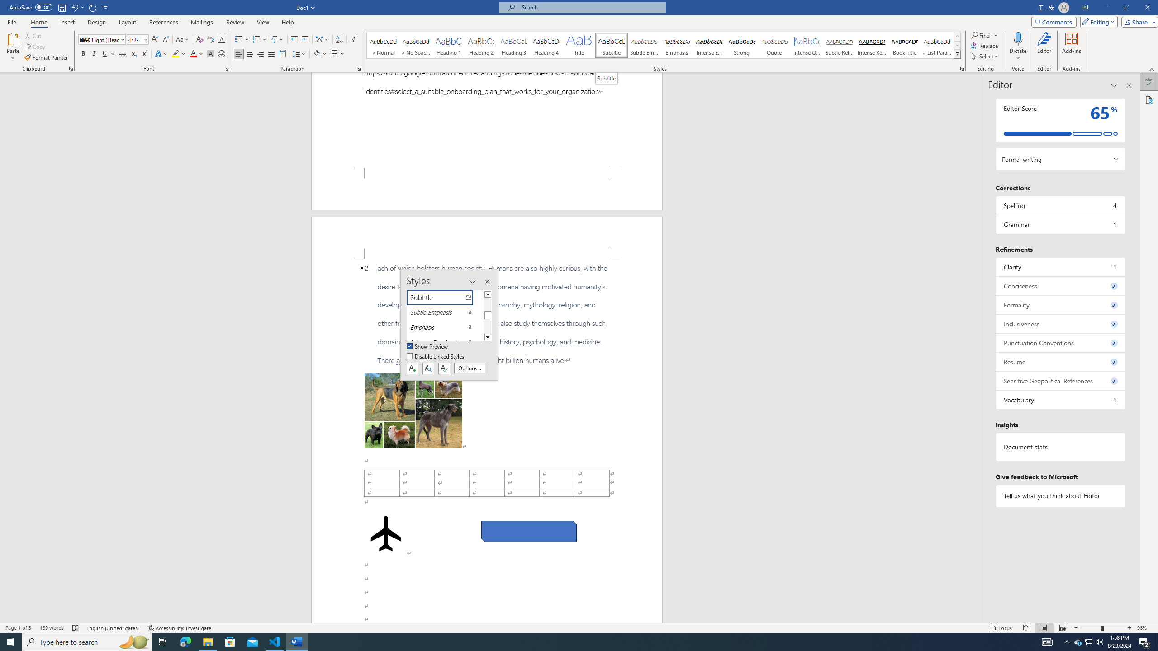 Image resolution: width=1158 pixels, height=651 pixels. I want to click on Justify, so click(271, 54).